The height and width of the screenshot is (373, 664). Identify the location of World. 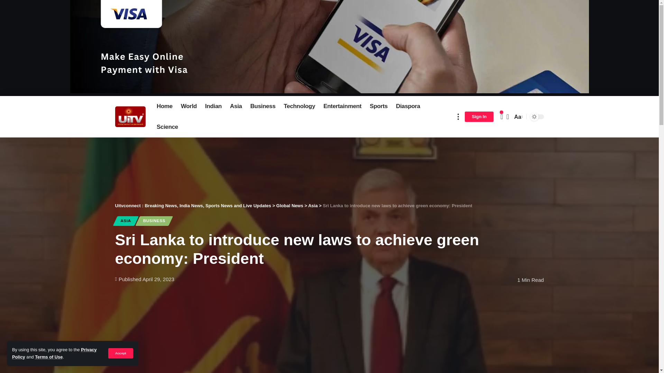
(189, 106).